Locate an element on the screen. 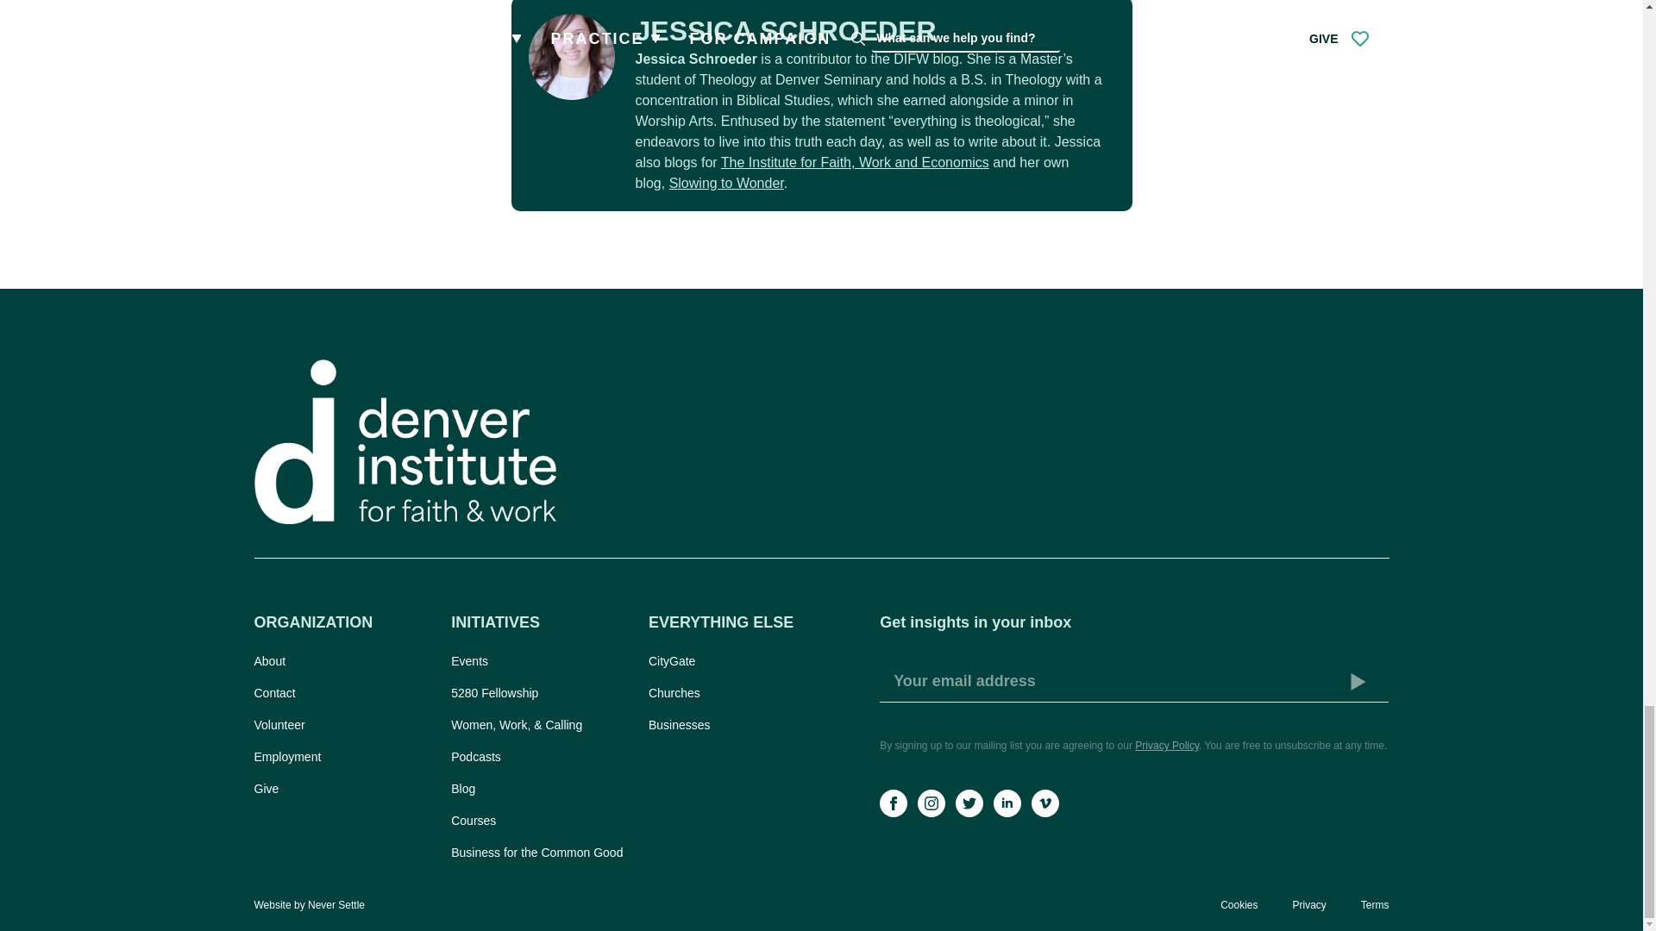 The height and width of the screenshot is (931, 1656). Podcasts is located at coordinates (540, 757).